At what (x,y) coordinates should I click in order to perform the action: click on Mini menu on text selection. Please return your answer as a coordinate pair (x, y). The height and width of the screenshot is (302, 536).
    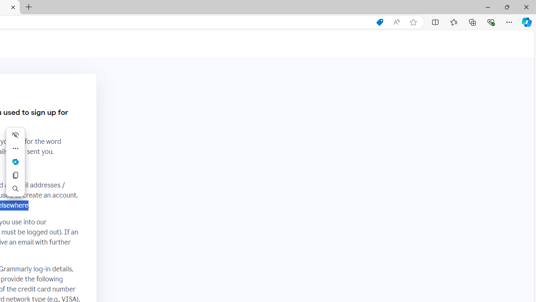
    Looking at the image, I should click on (15, 162).